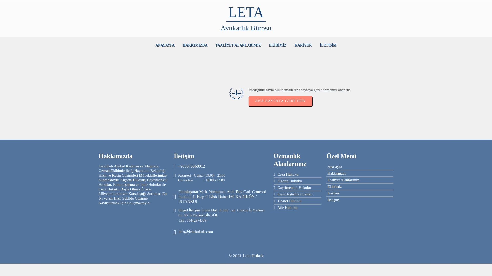 This screenshot has width=492, height=276. What do you see at coordinates (360, 193) in the screenshot?
I see `Kariyer` at bounding box center [360, 193].